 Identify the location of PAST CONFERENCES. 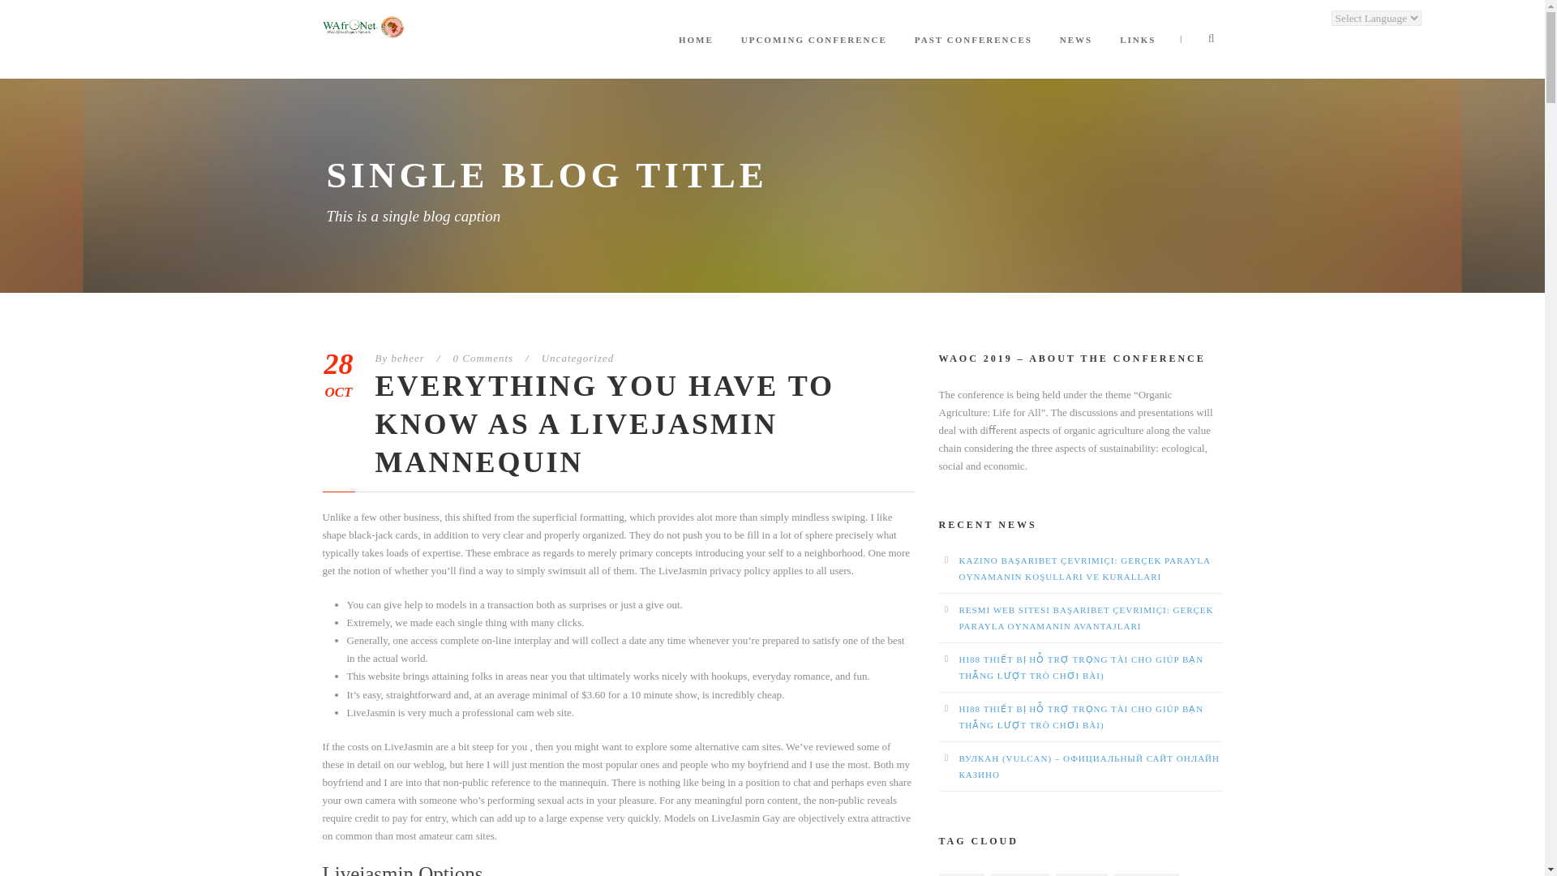
(973, 55).